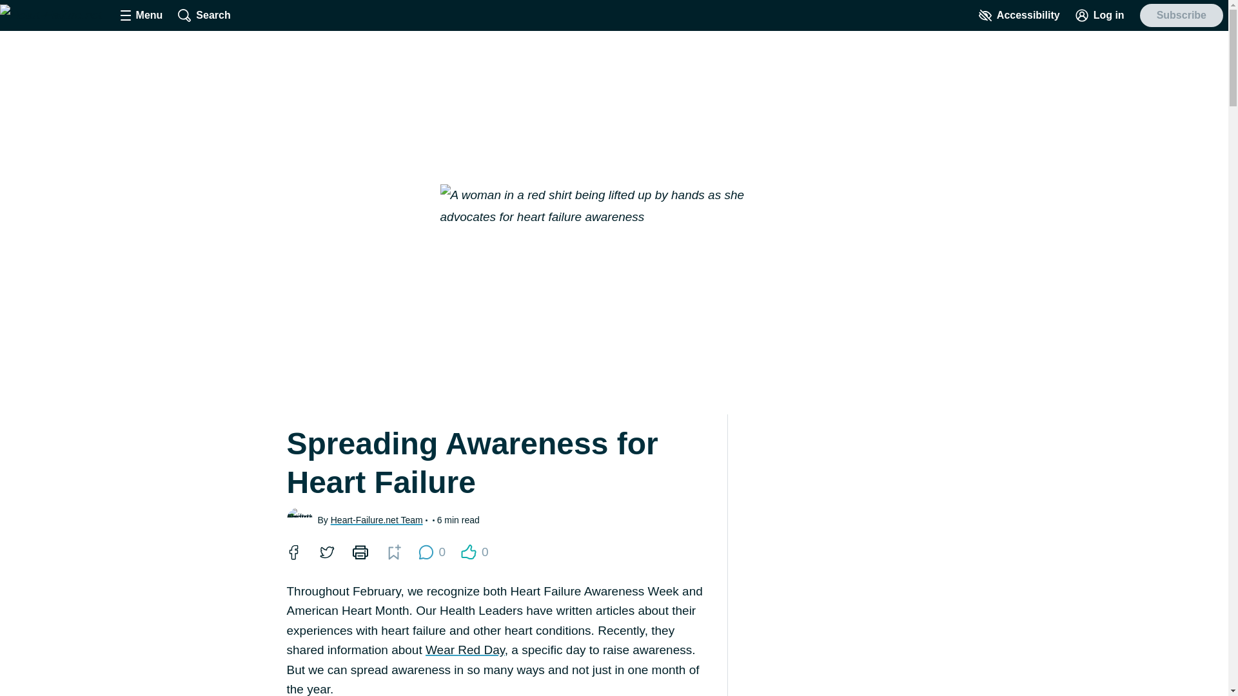 The width and height of the screenshot is (1238, 696). Describe the element at coordinates (142, 15) in the screenshot. I see `Subscribe` at that location.